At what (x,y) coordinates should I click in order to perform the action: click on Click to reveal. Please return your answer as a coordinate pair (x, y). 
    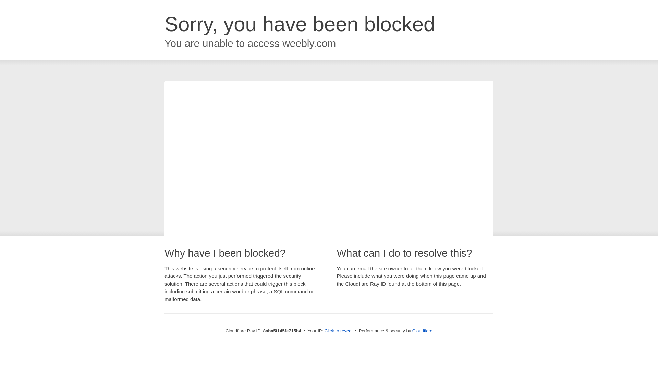
    Looking at the image, I should click on (339, 331).